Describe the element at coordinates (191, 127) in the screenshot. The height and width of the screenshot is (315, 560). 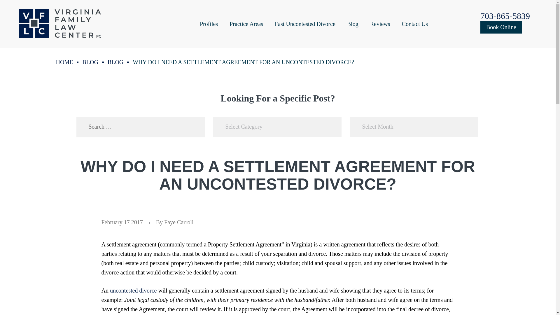
I see `Search` at that location.